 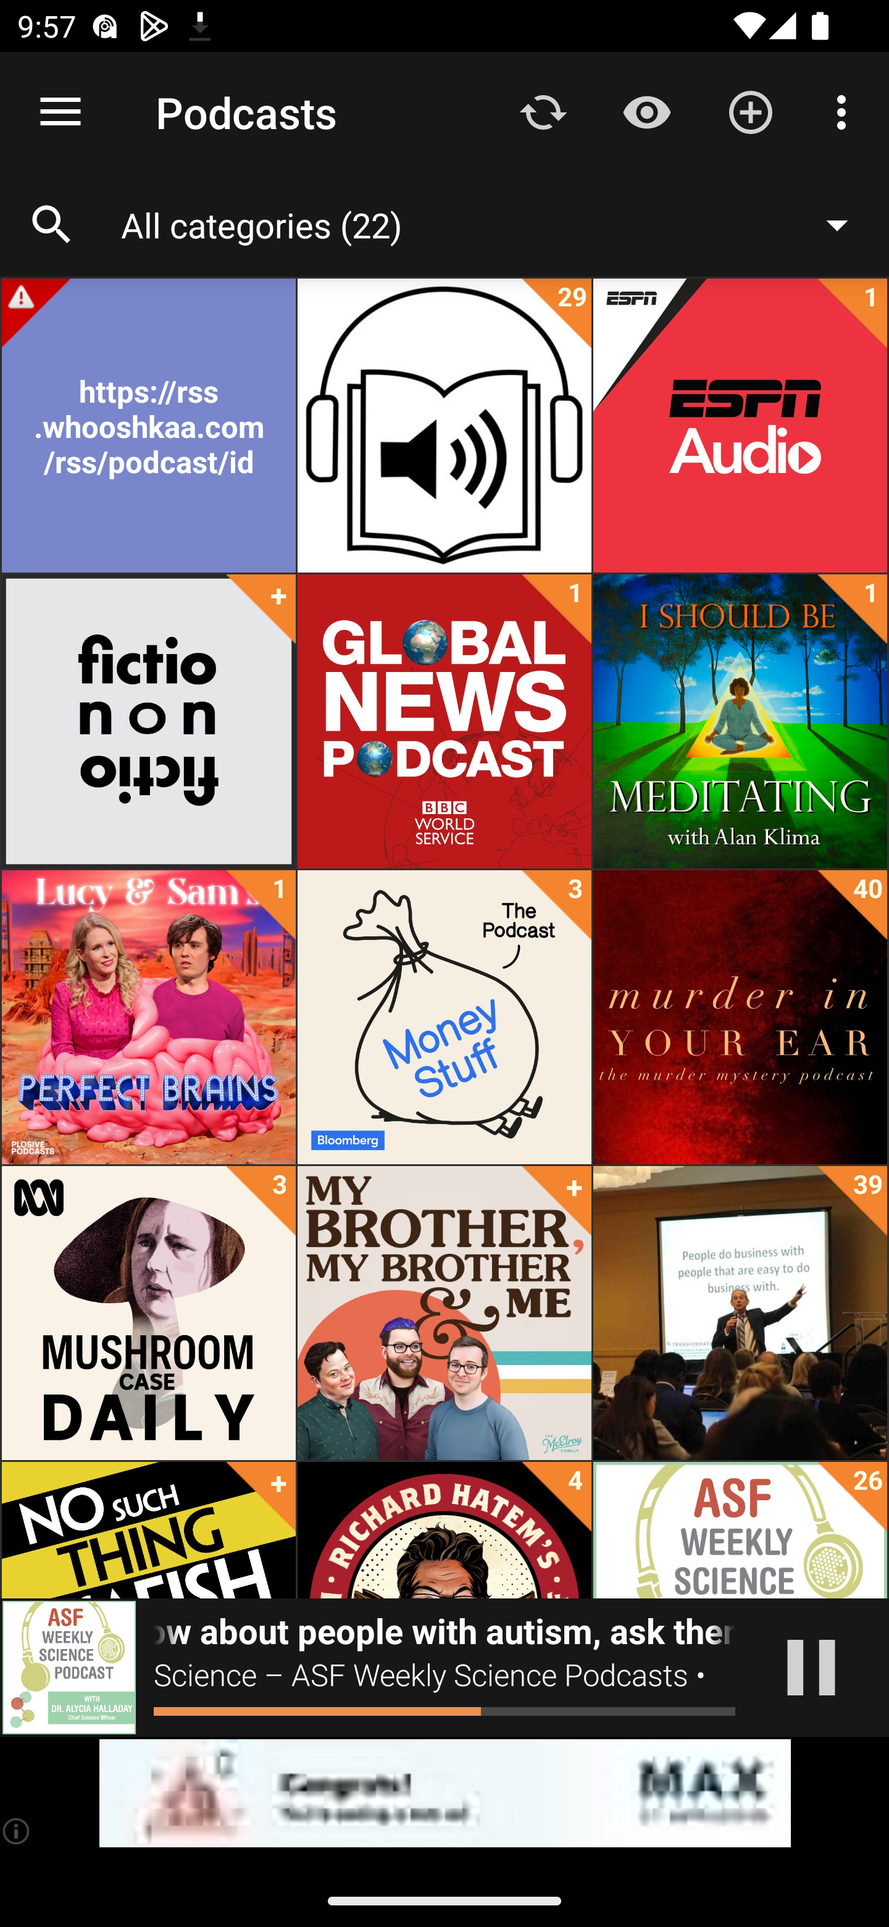 What do you see at coordinates (543, 111) in the screenshot?
I see `Update` at bounding box center [543, 111].